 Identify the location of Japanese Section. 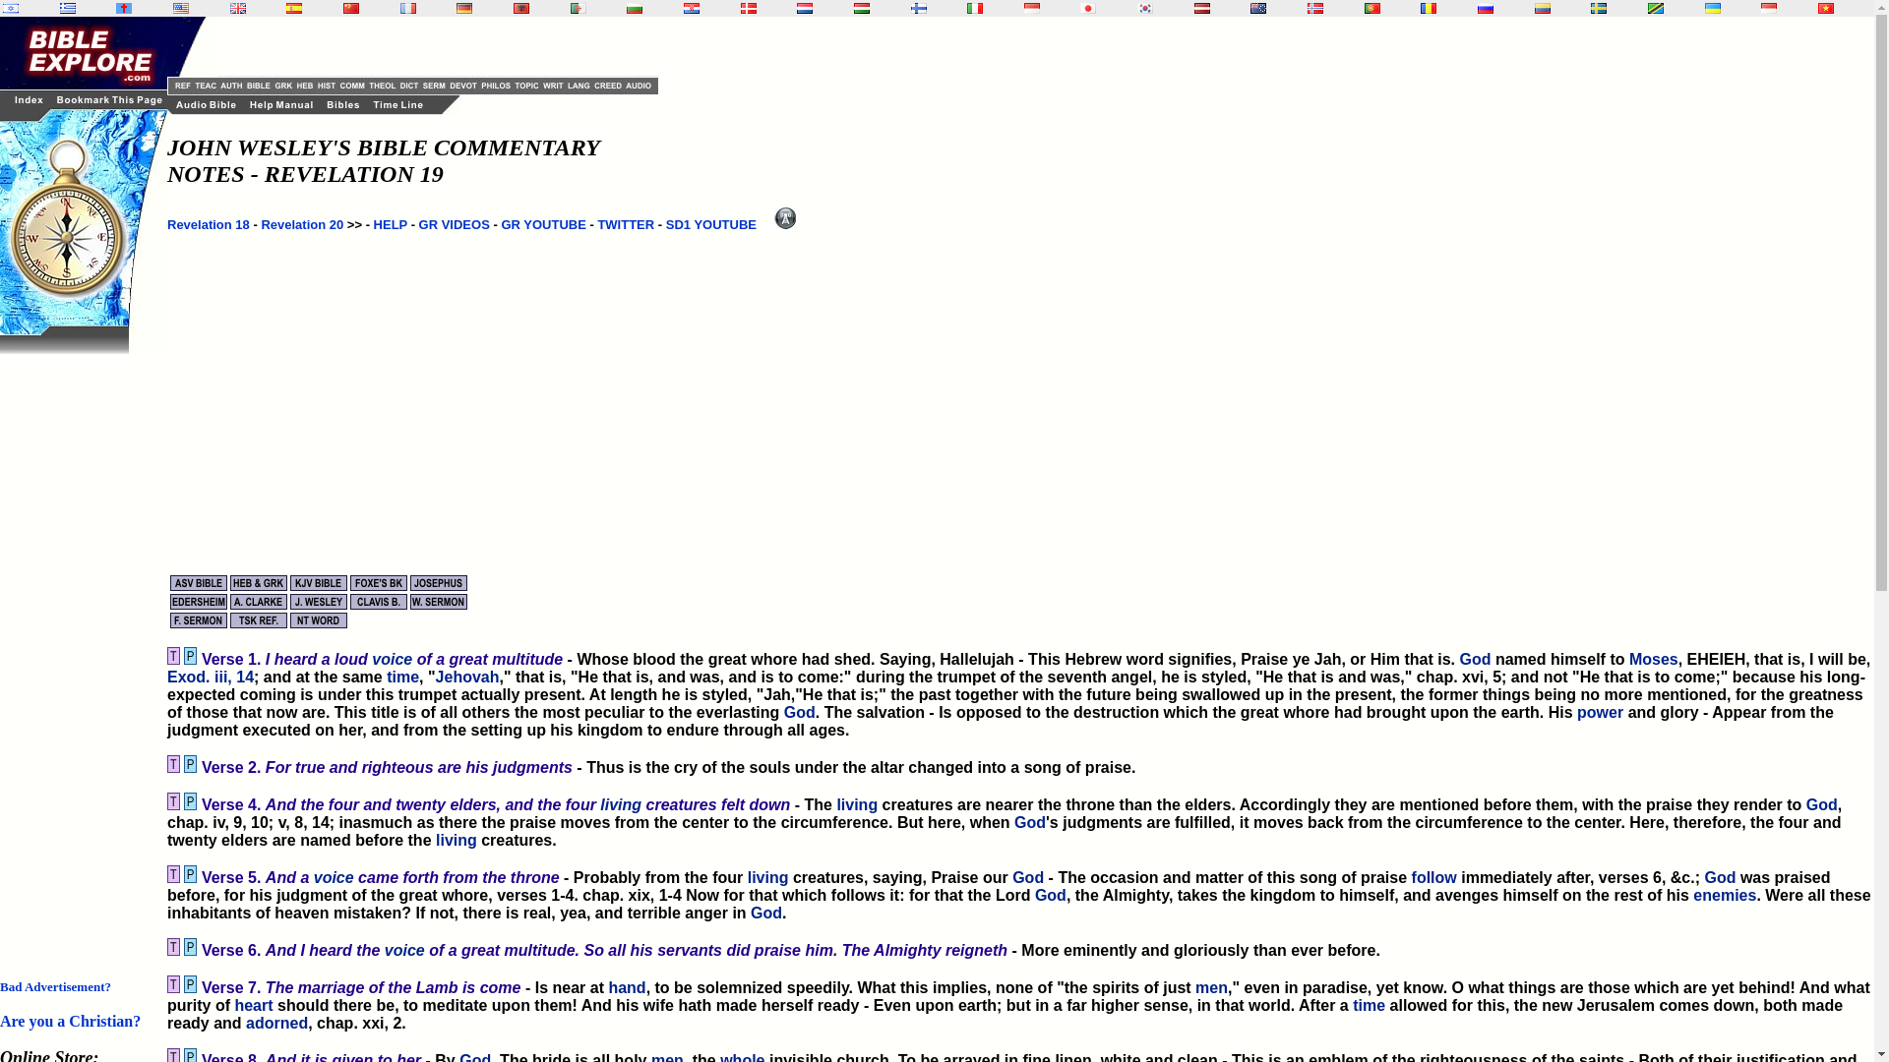
(1088, 8).